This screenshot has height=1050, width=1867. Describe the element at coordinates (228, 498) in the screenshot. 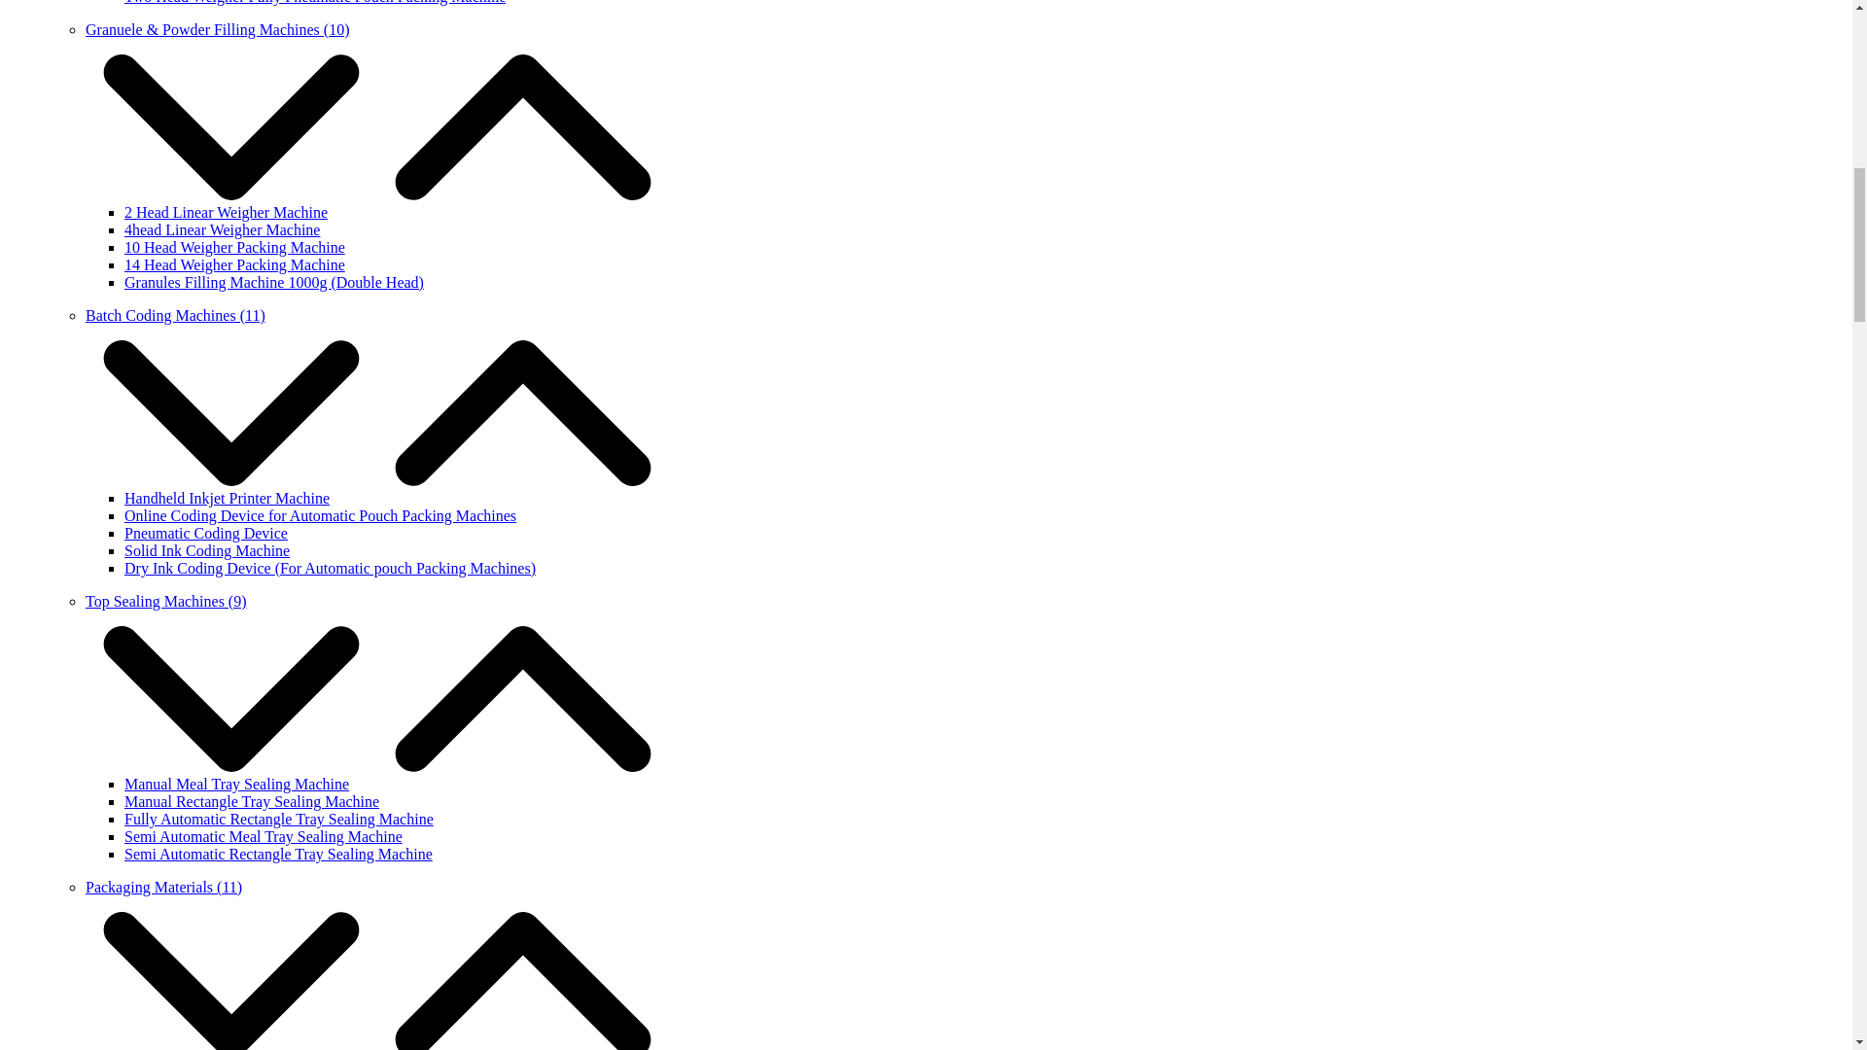

I see `Handheld Inkjet Printer Machine` at that location.